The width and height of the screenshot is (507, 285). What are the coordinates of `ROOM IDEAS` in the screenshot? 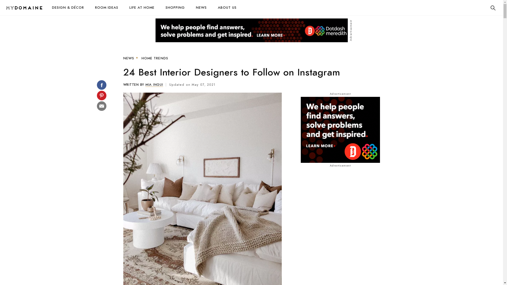 It's located at (107, 8).